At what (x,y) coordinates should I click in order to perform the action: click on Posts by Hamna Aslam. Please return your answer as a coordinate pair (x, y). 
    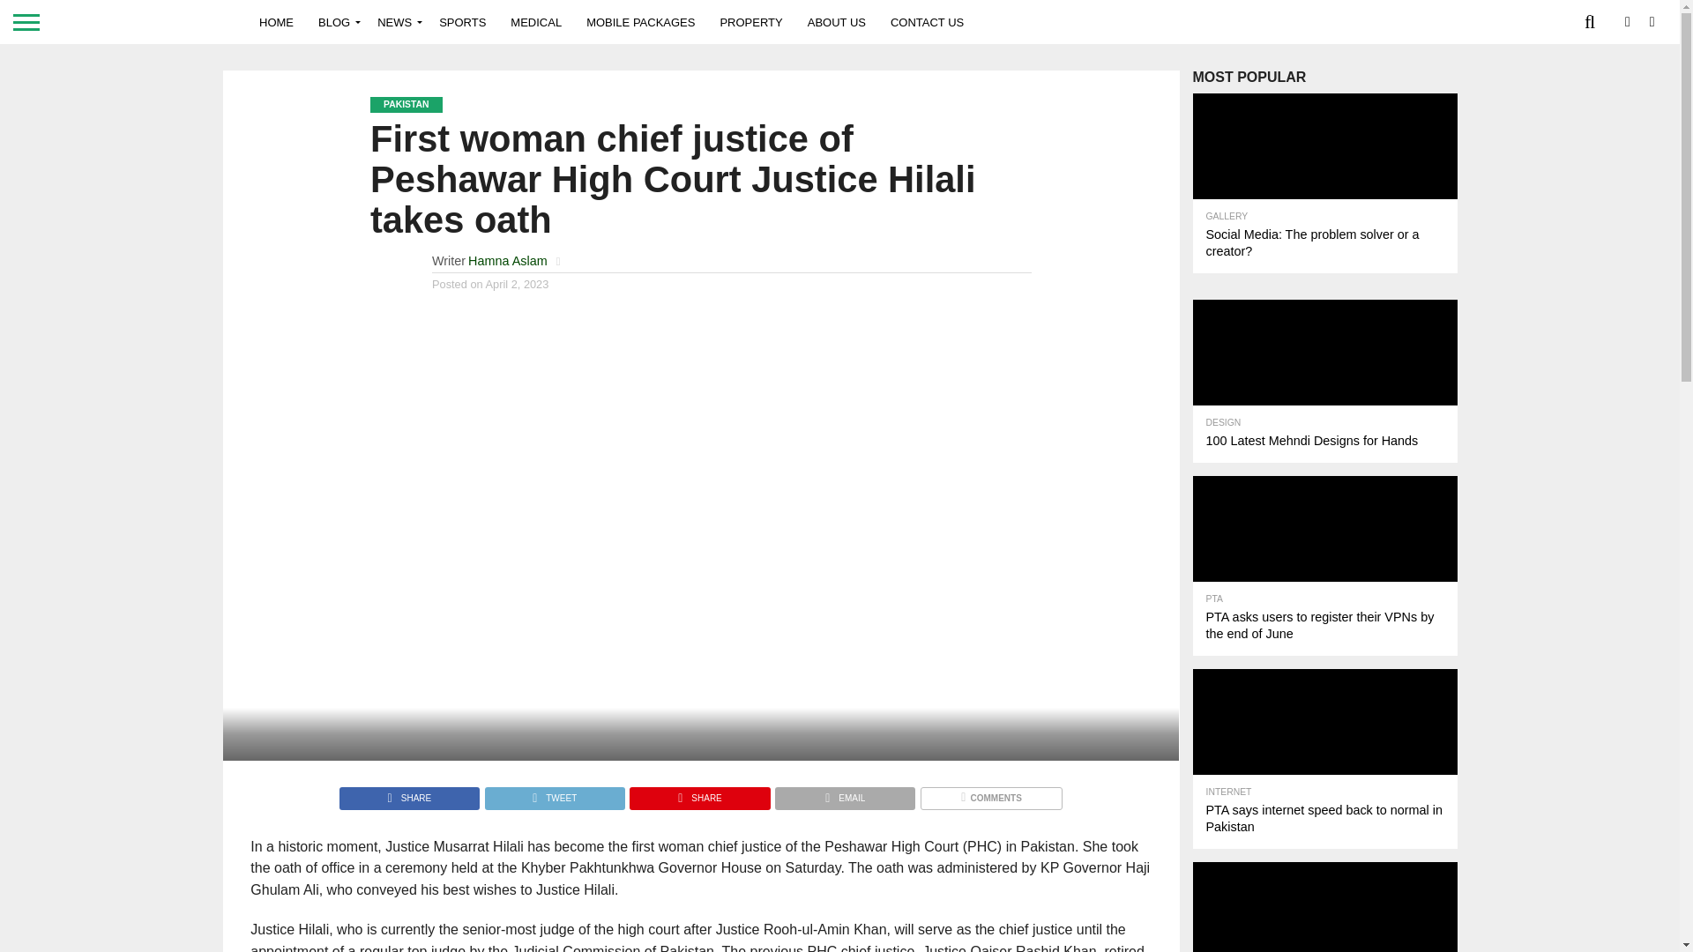
    Looking at the image, I should click on (508, 261).